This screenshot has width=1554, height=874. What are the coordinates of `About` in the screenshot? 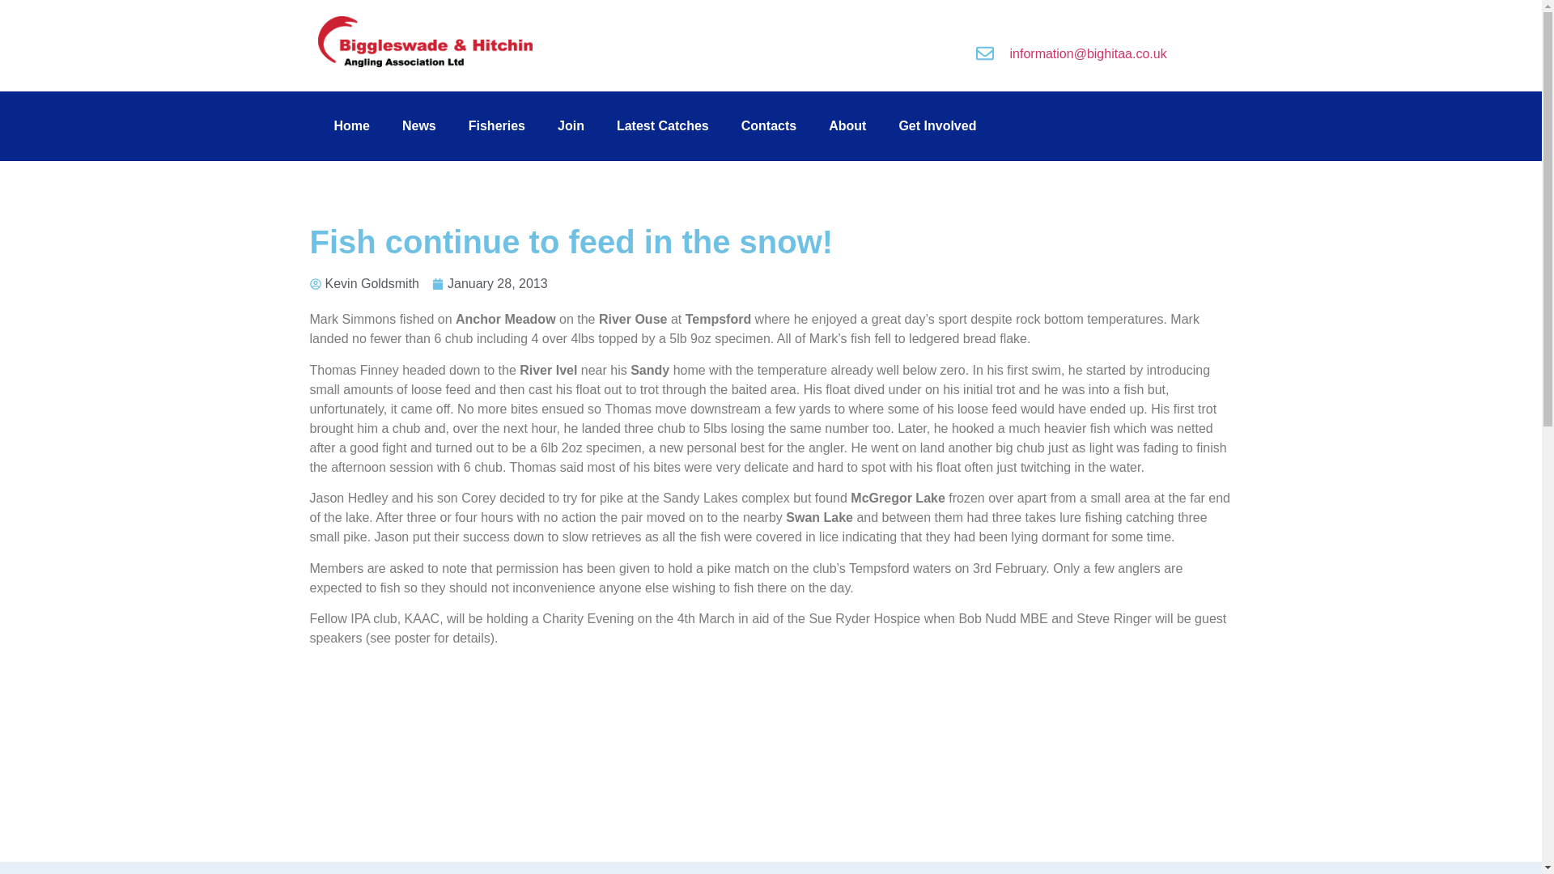 It's located at (847, 126).